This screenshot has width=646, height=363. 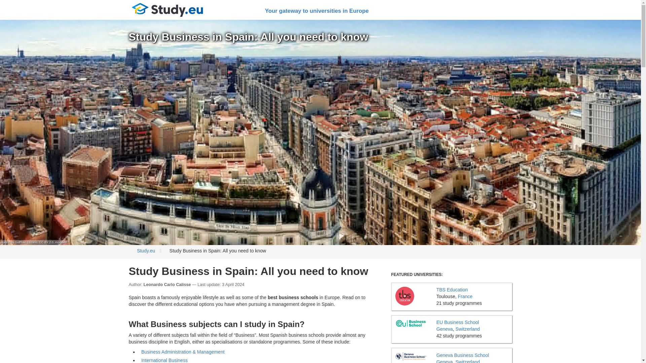 I want to click on Study.eu, so click(x=146, y=250).